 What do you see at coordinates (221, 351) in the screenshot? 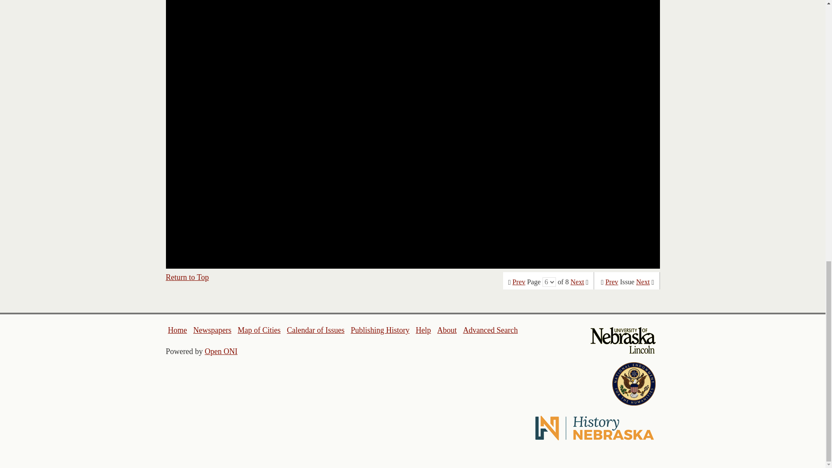
I see `Open ONI` at bounding box center [221, 351].